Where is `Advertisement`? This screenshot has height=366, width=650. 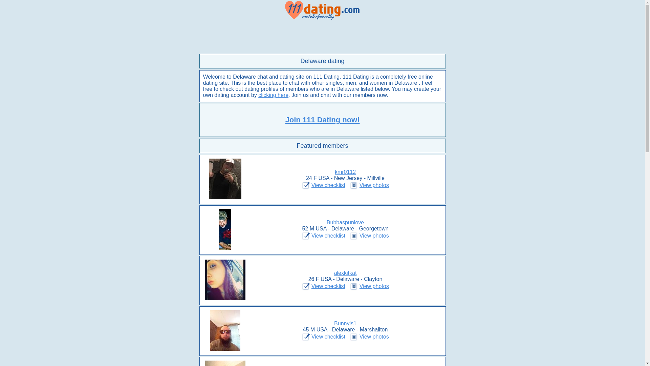
Advertisement is located at coordinates (322, 37).